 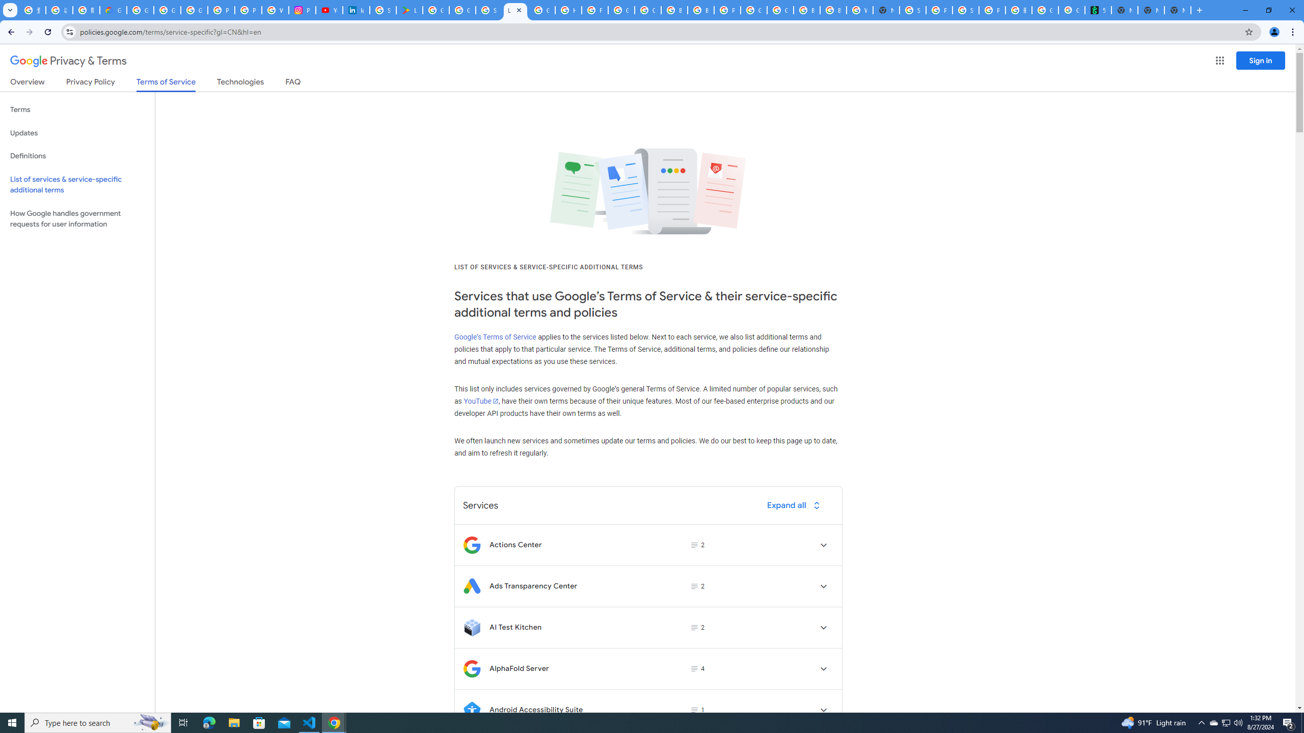 I want to click on Reload, so click(x=47, y=32).